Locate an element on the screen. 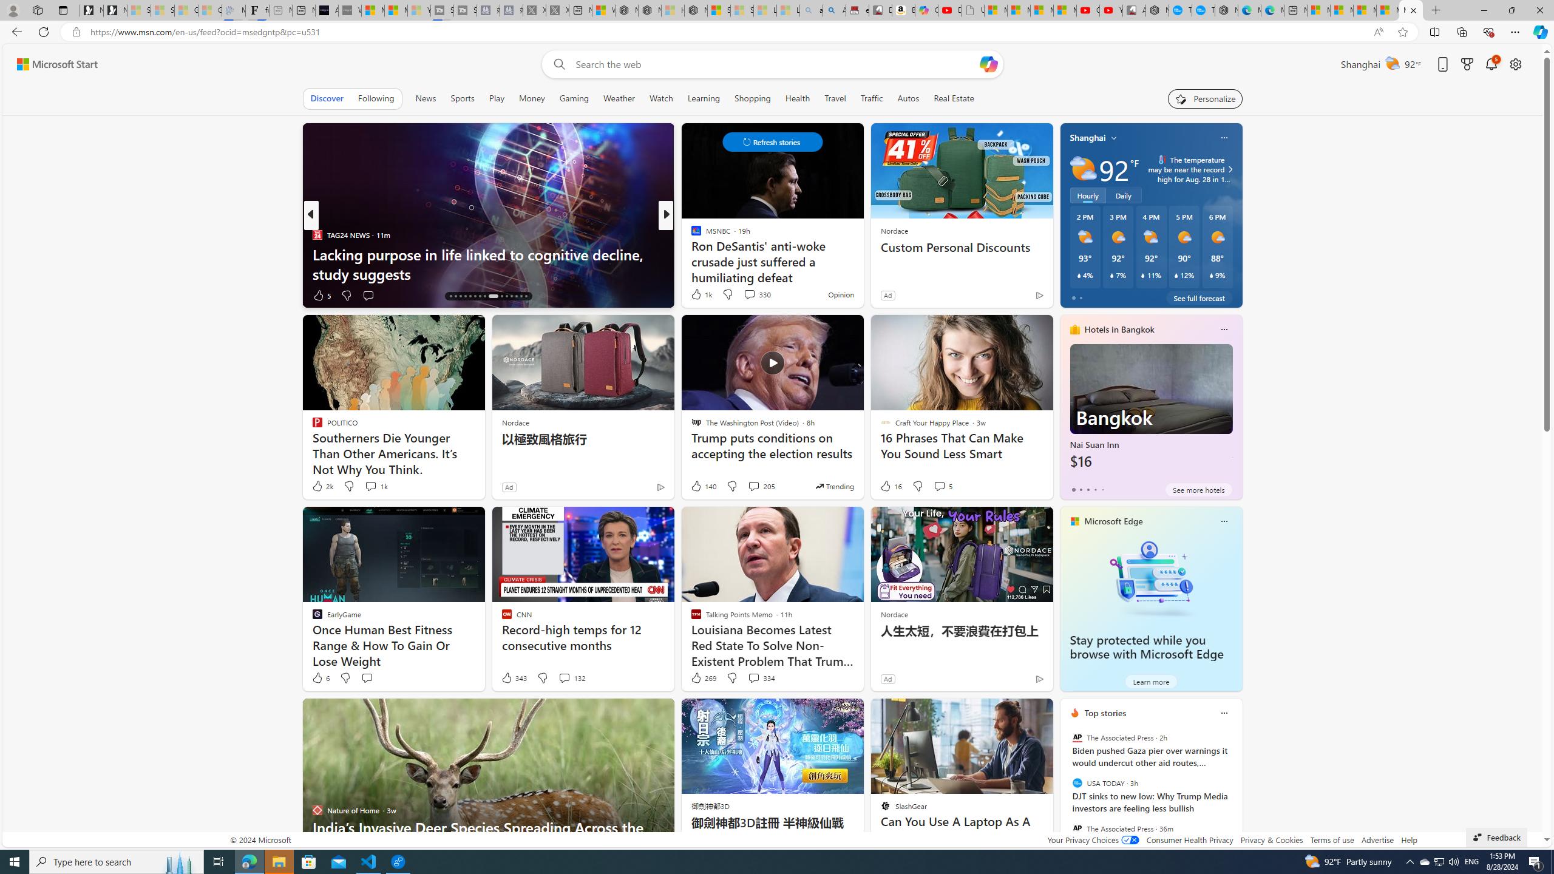 The height and width of the screenshot is (874, 1554). tab-3 is located at coordinates (1094, 489).